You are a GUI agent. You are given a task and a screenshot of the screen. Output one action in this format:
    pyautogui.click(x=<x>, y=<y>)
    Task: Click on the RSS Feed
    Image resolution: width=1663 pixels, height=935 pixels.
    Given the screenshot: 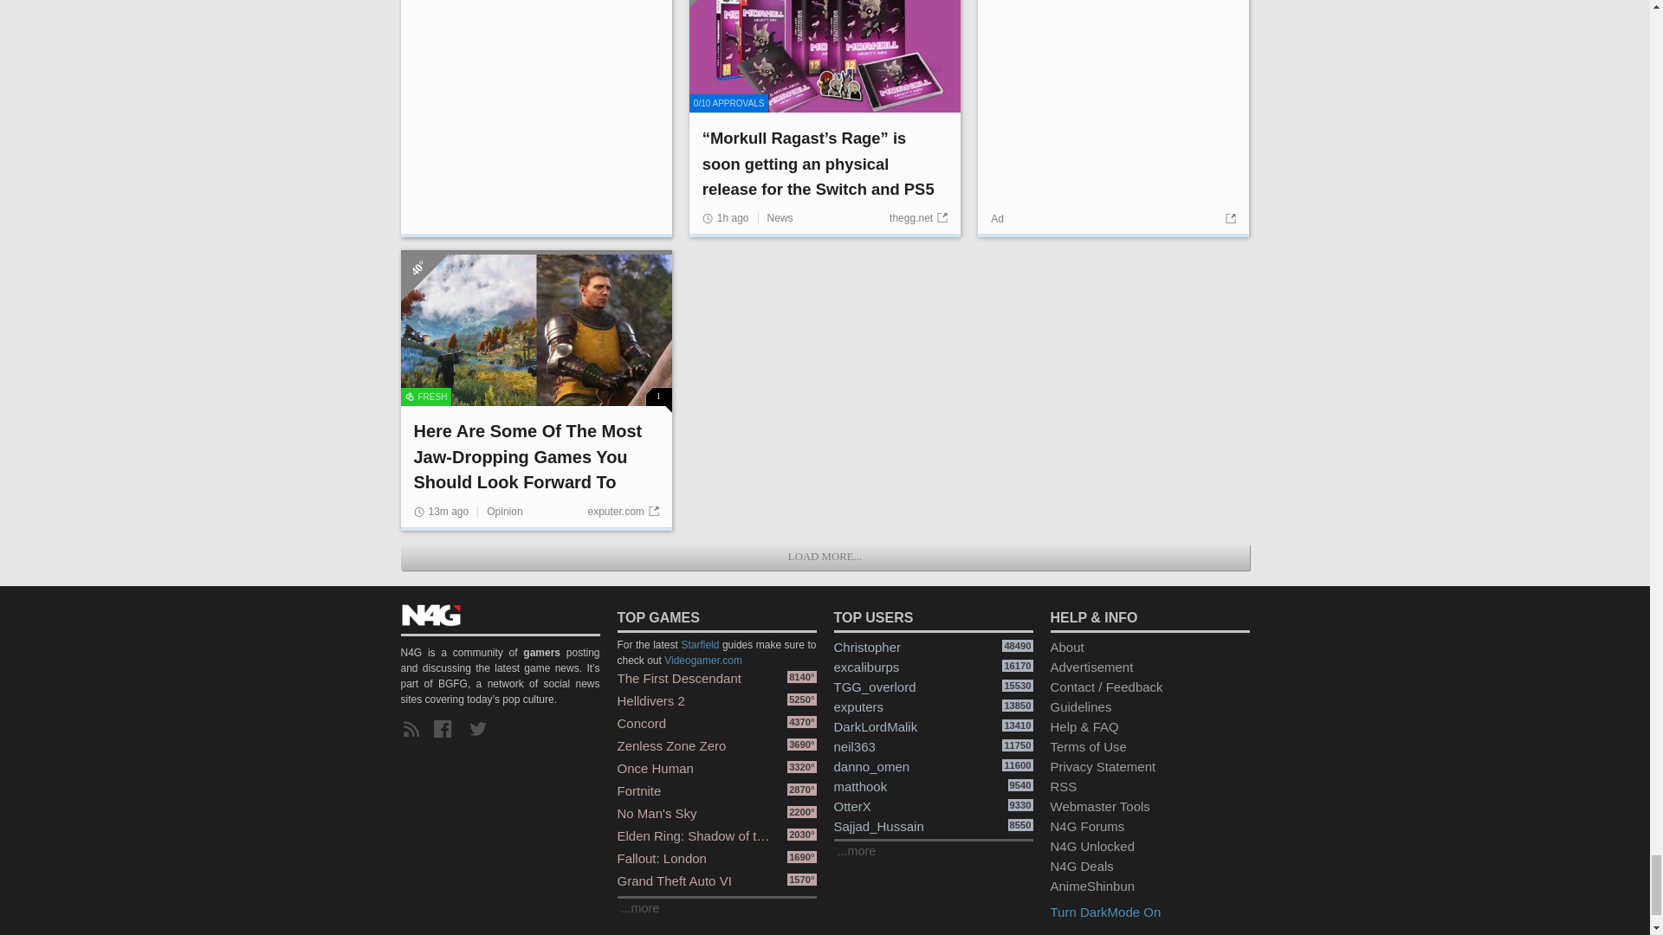 What is the action you would take?
    pyautogui.click(x=414, y=729)
    